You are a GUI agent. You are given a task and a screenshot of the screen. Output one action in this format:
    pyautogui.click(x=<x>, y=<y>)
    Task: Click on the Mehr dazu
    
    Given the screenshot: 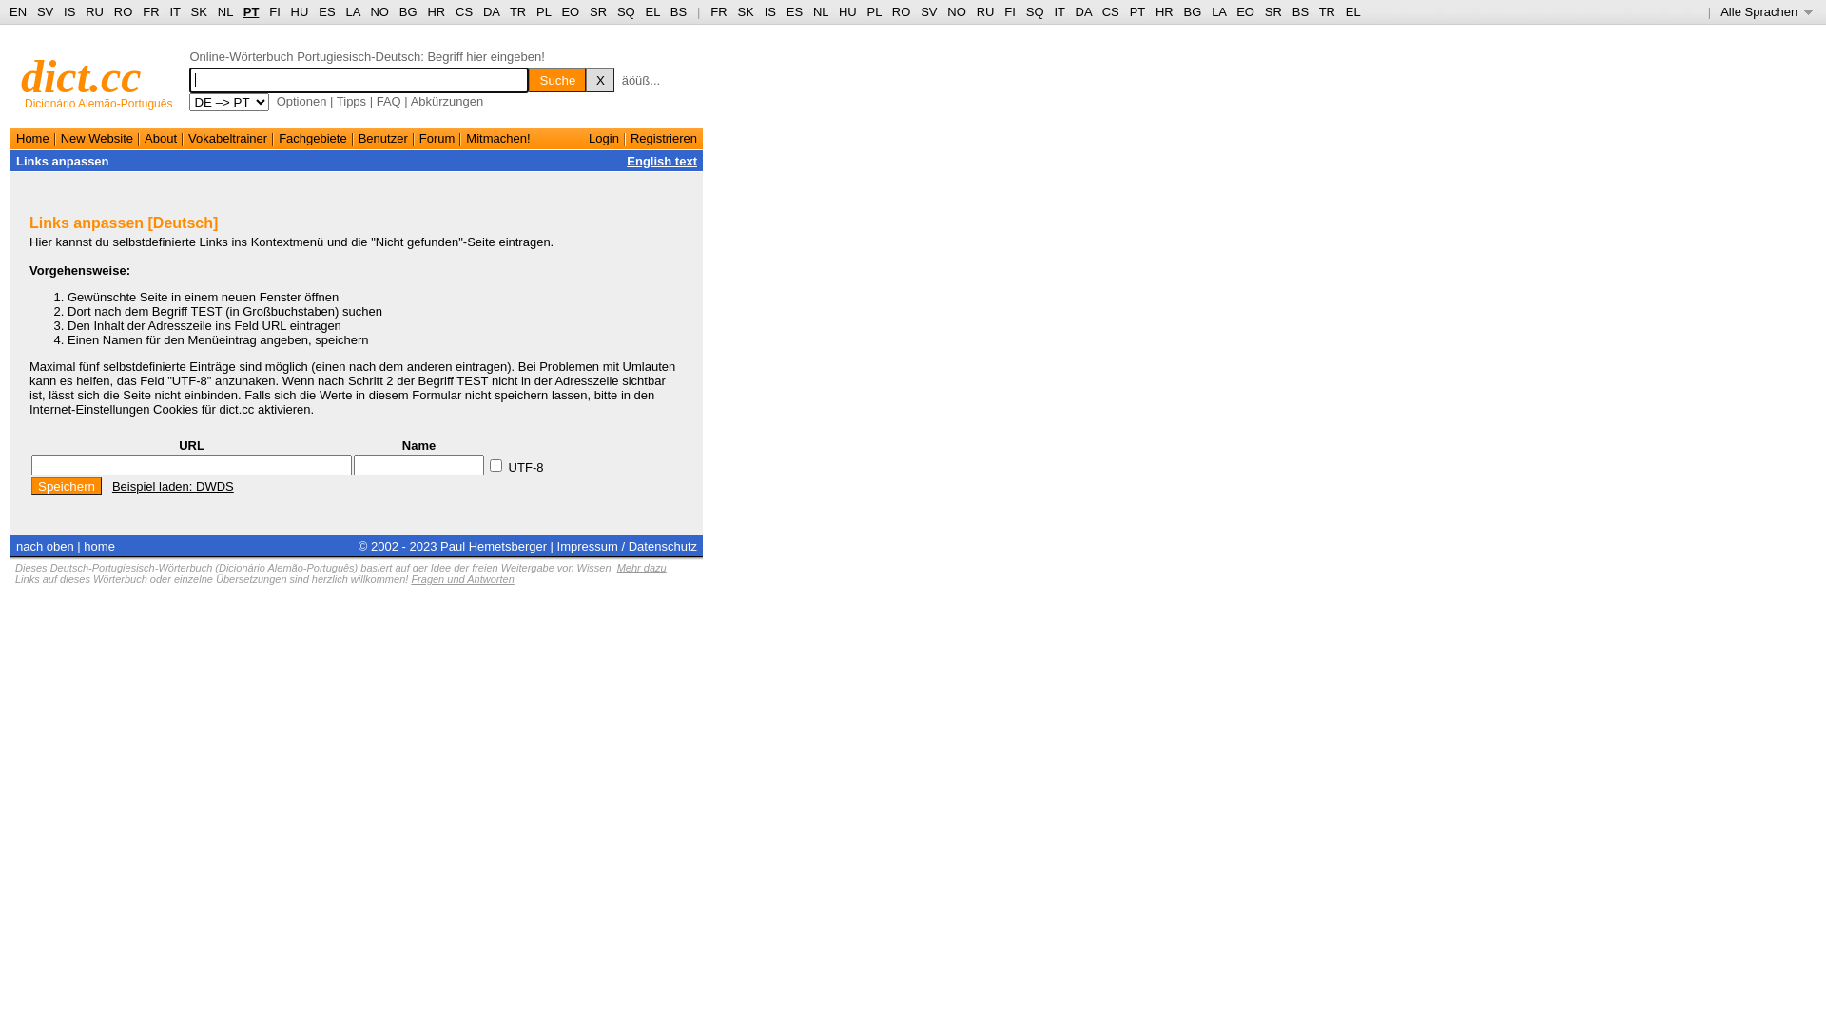 What is the action you would take?
    pyautogui.click(x=642, y=568)
    